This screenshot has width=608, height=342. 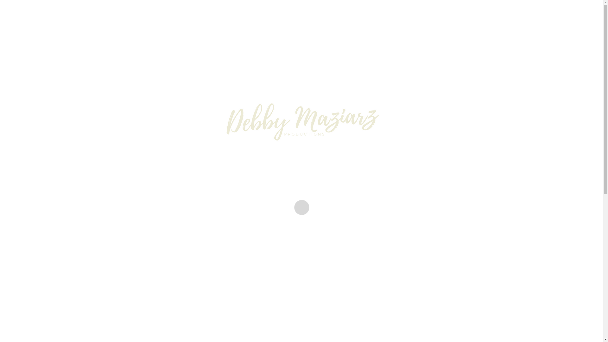 What do you see at coordinates (179, 216) in the screenshot?
I see `Creative Business Planning` at bounding box center [179, 216].